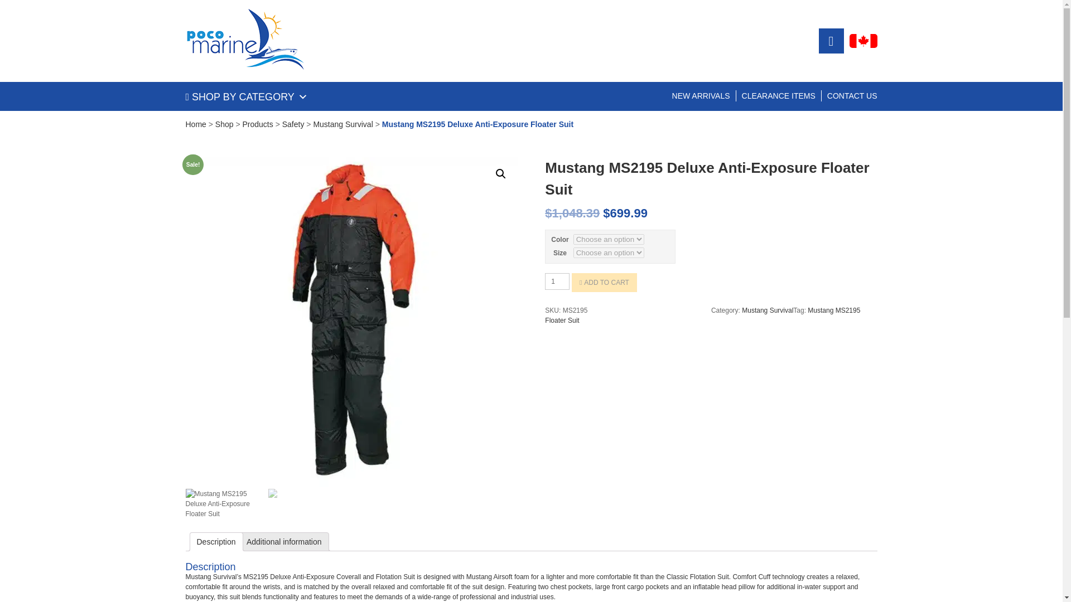  Describe the element at coordinates (342, 124) in the screenshot. I see `Go to the Mustang Survival Product Category archives.` at that location.